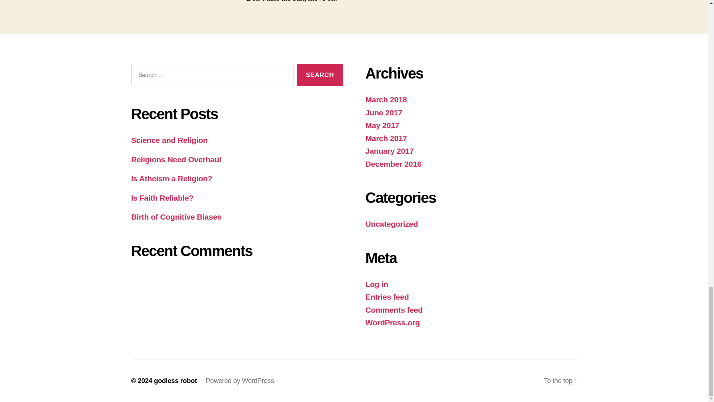 The height and width of the screenshot is (402, 714). I want to click on March 2017, so click(386, 138).